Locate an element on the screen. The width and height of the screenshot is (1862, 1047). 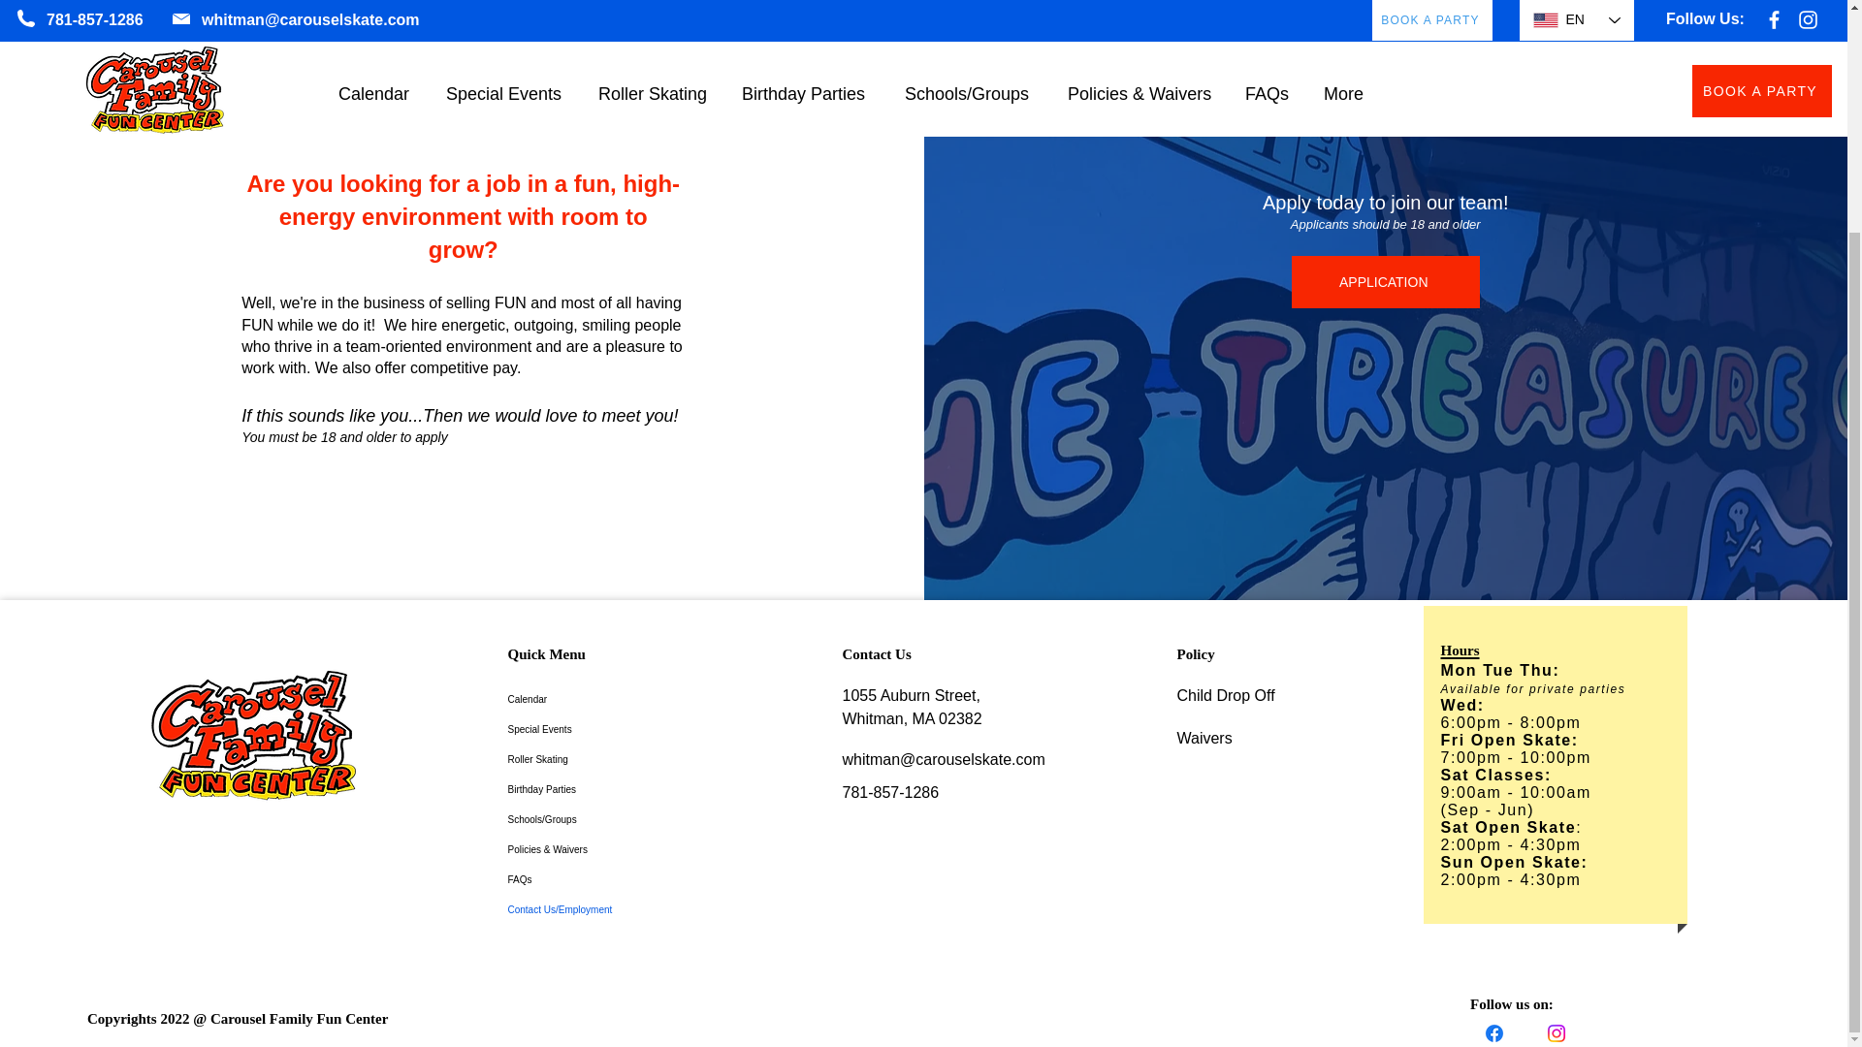
Child Drop Off is located at coordinates (1226, 694).